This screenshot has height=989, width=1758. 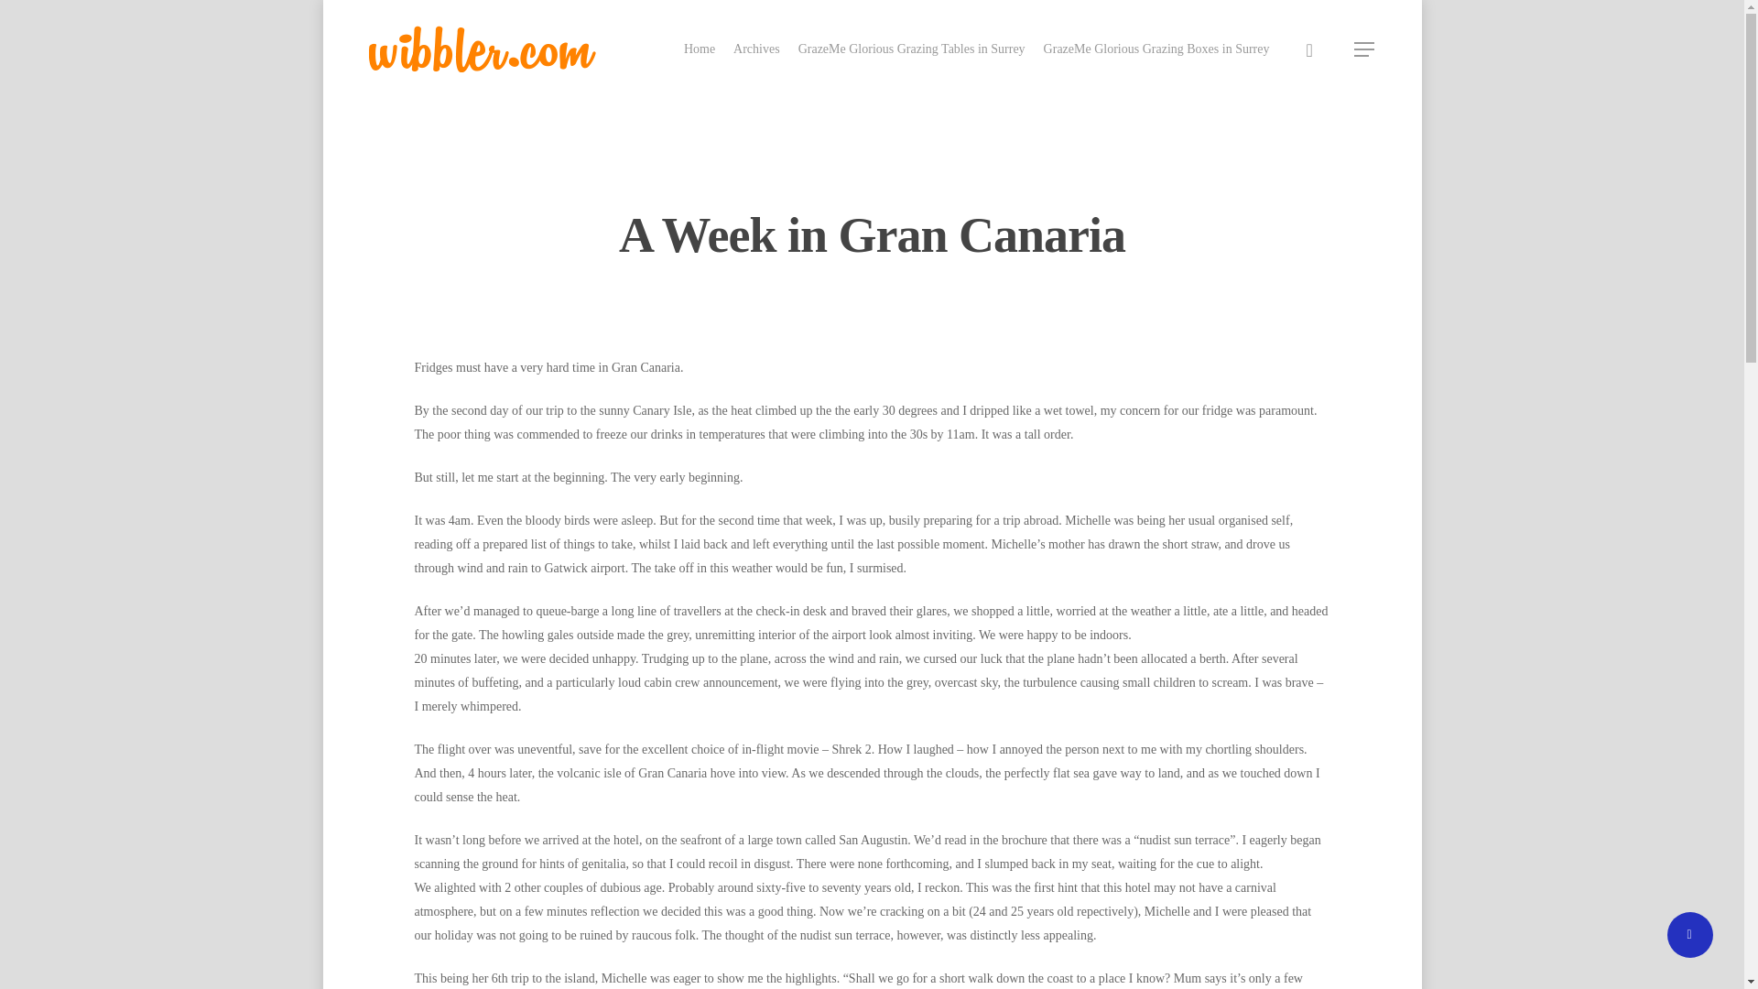 What do you see at coordinates (756, 49) in the screenshot?
I see `Archives` at bounding box center [756, 49].